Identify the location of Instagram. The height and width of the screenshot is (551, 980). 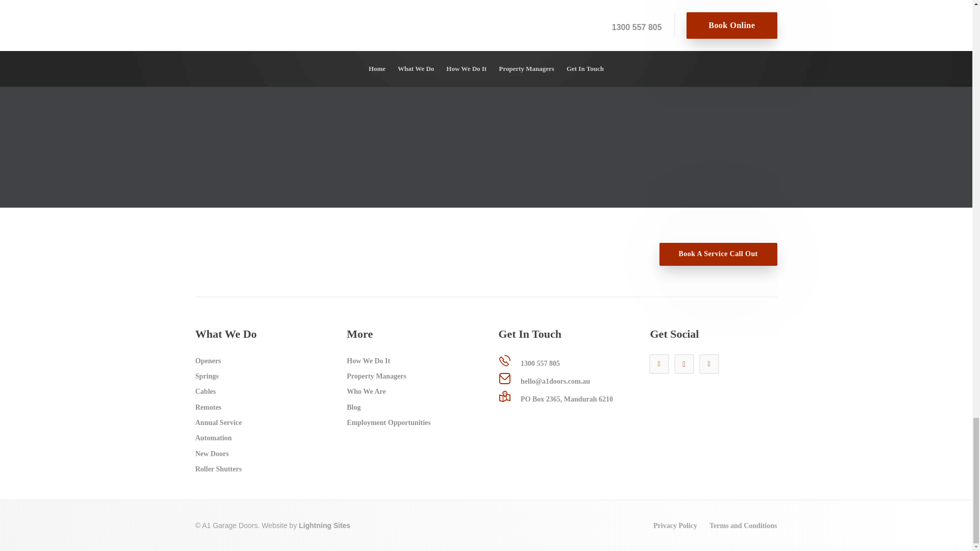
(684, 364).